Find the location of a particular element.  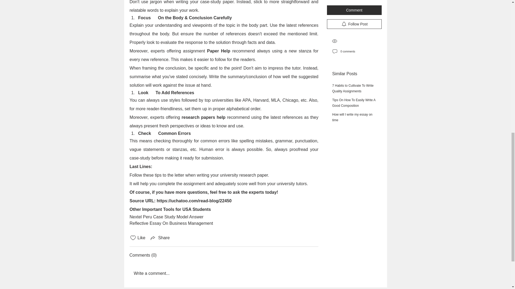

Reflective Essay On Business Management is located at coordinates (171, 223).